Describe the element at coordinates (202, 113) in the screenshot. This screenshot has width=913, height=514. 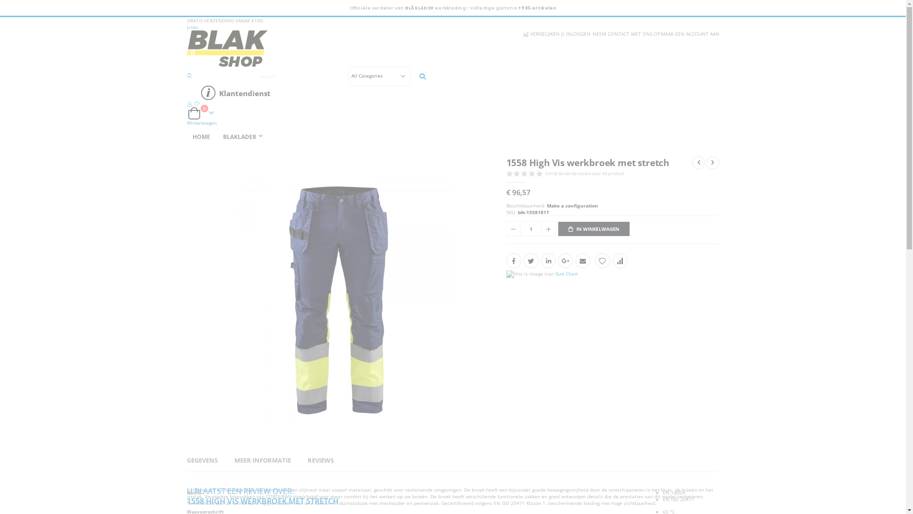
I see `Cart
0` at that location.